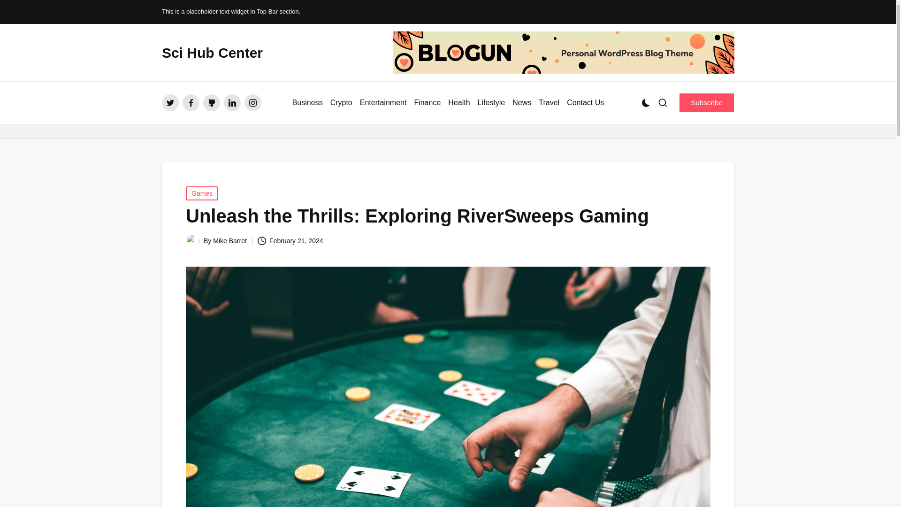 The height and width of the screenshot is (507, 901). I want to click on twitter.com, so click(170, 102).